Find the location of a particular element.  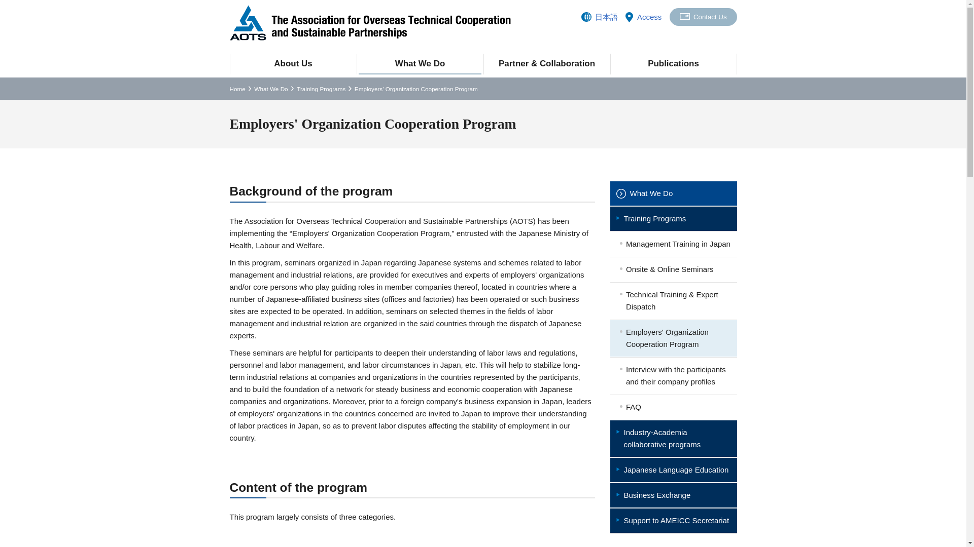

Contact Us is located at coordinates (703, 17).